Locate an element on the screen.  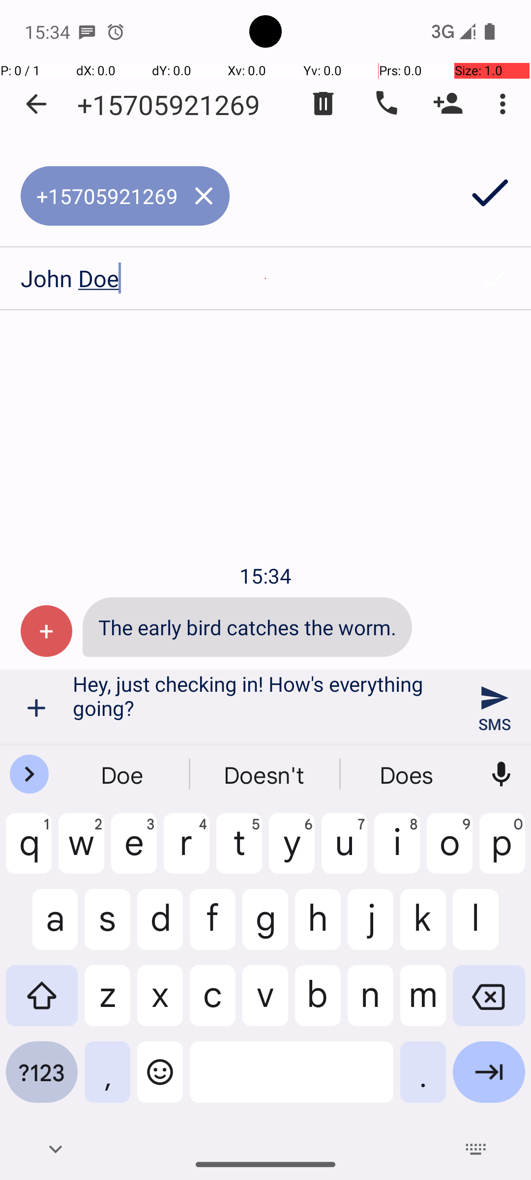
John Doe is located at coordinates (229, 278).